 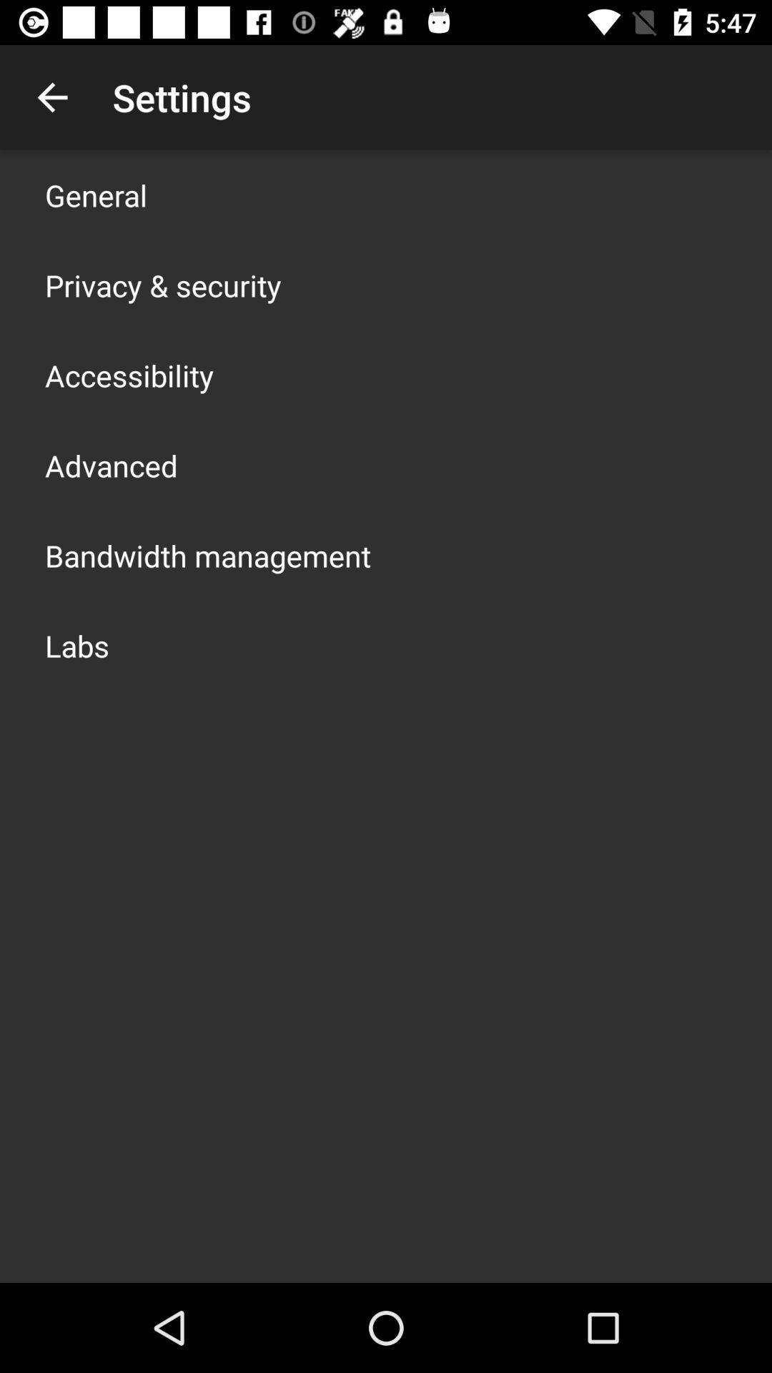 I want to click on open the item above bandwidth management app, so click(x=112, y=465).